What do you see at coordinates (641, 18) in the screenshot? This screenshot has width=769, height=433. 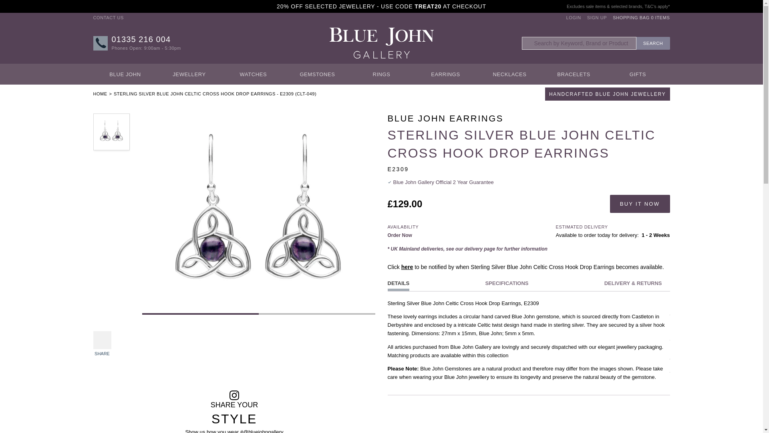 I see `SIGN UP` at bounding box center [641, 18].